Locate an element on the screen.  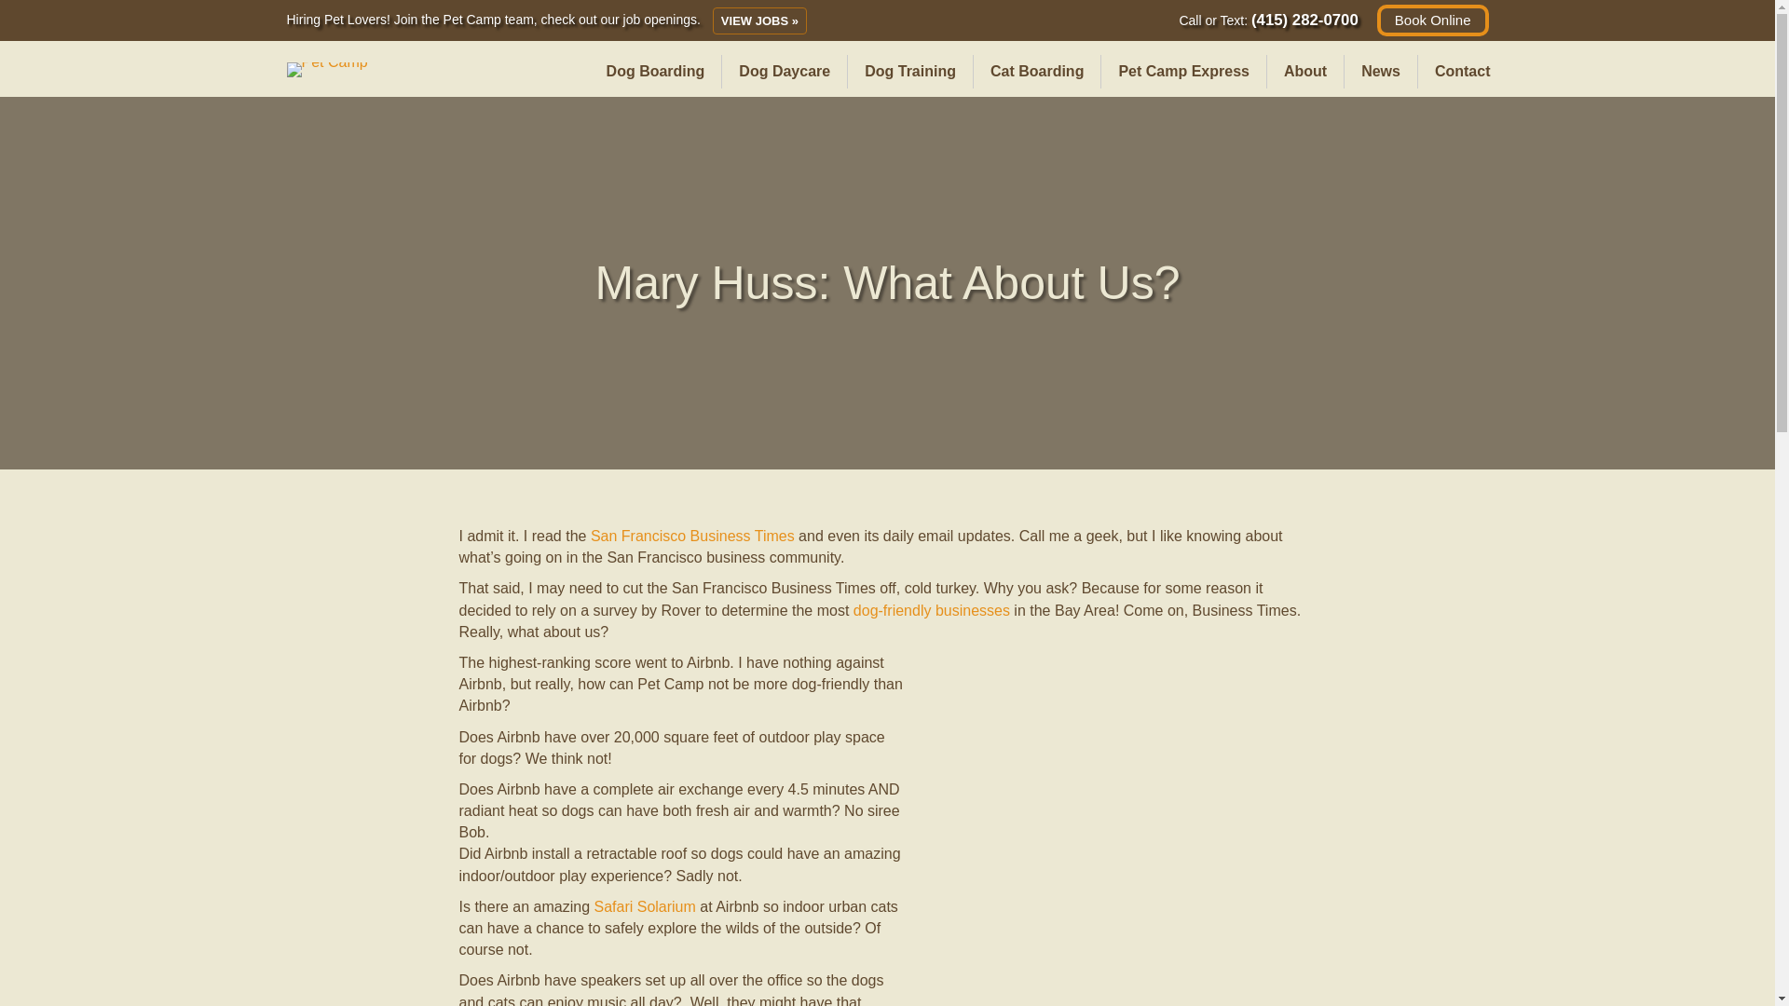
Pet Camp Express is located at coordinates (1183, 72).